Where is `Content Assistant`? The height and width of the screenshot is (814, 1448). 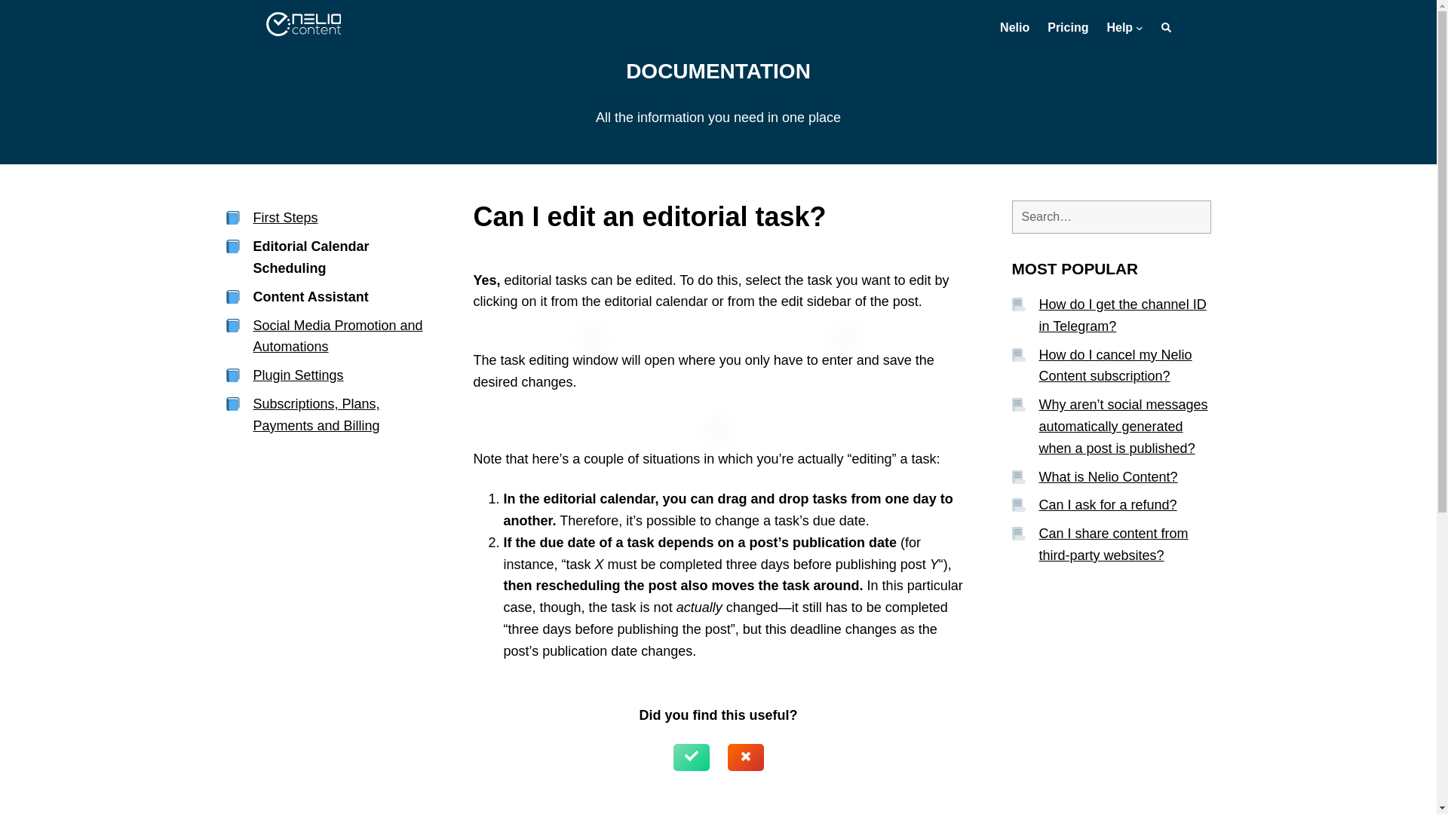 Content Assistant is located at coordinates (311, 297).